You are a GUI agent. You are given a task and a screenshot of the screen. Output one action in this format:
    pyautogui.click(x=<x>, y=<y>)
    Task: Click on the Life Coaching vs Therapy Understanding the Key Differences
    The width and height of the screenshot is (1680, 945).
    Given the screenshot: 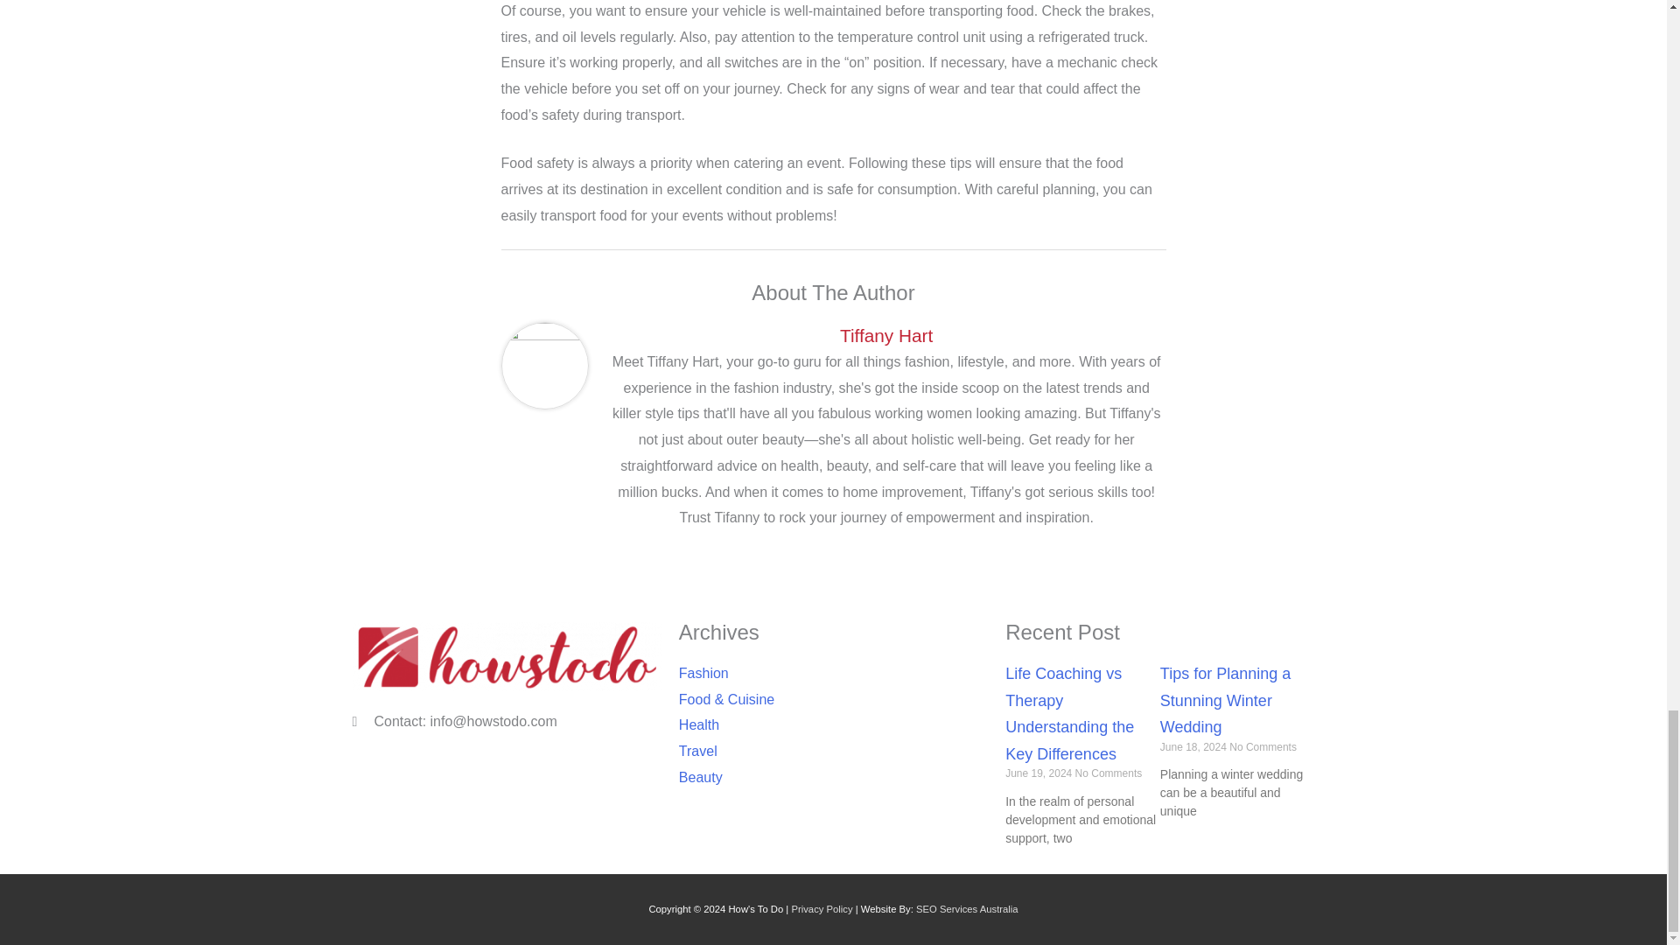 What is the action you would take?
    pyautogui.click(x=1069, y=714)
    